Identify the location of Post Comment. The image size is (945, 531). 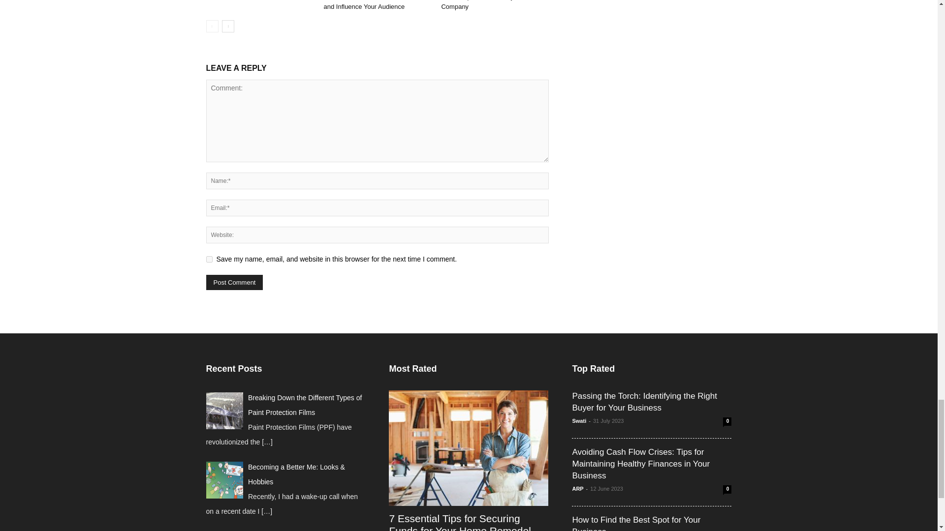
(234, 282).